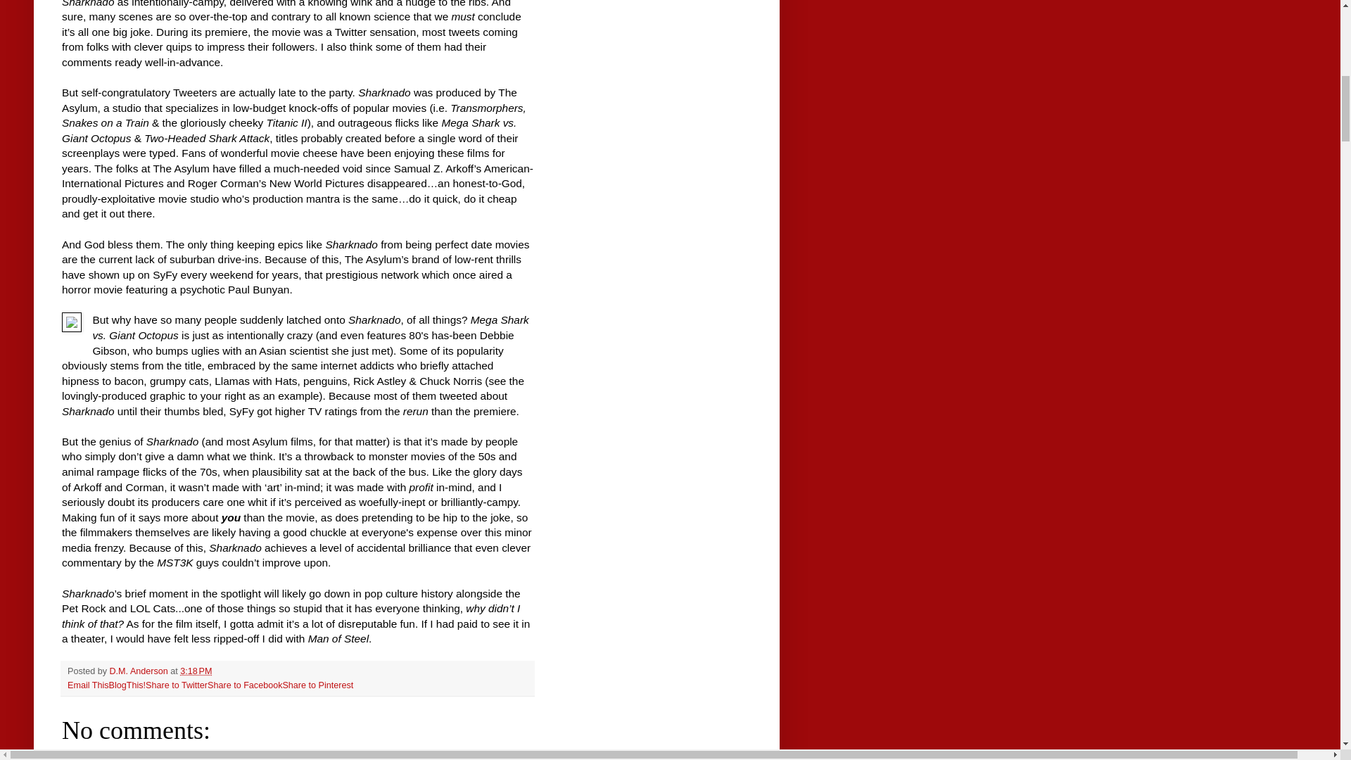 This screenshot has width=1351, height=760. Describe the element at coordinates (140, 671) in the screenshot. I see `D.M. Anderson` at that location.